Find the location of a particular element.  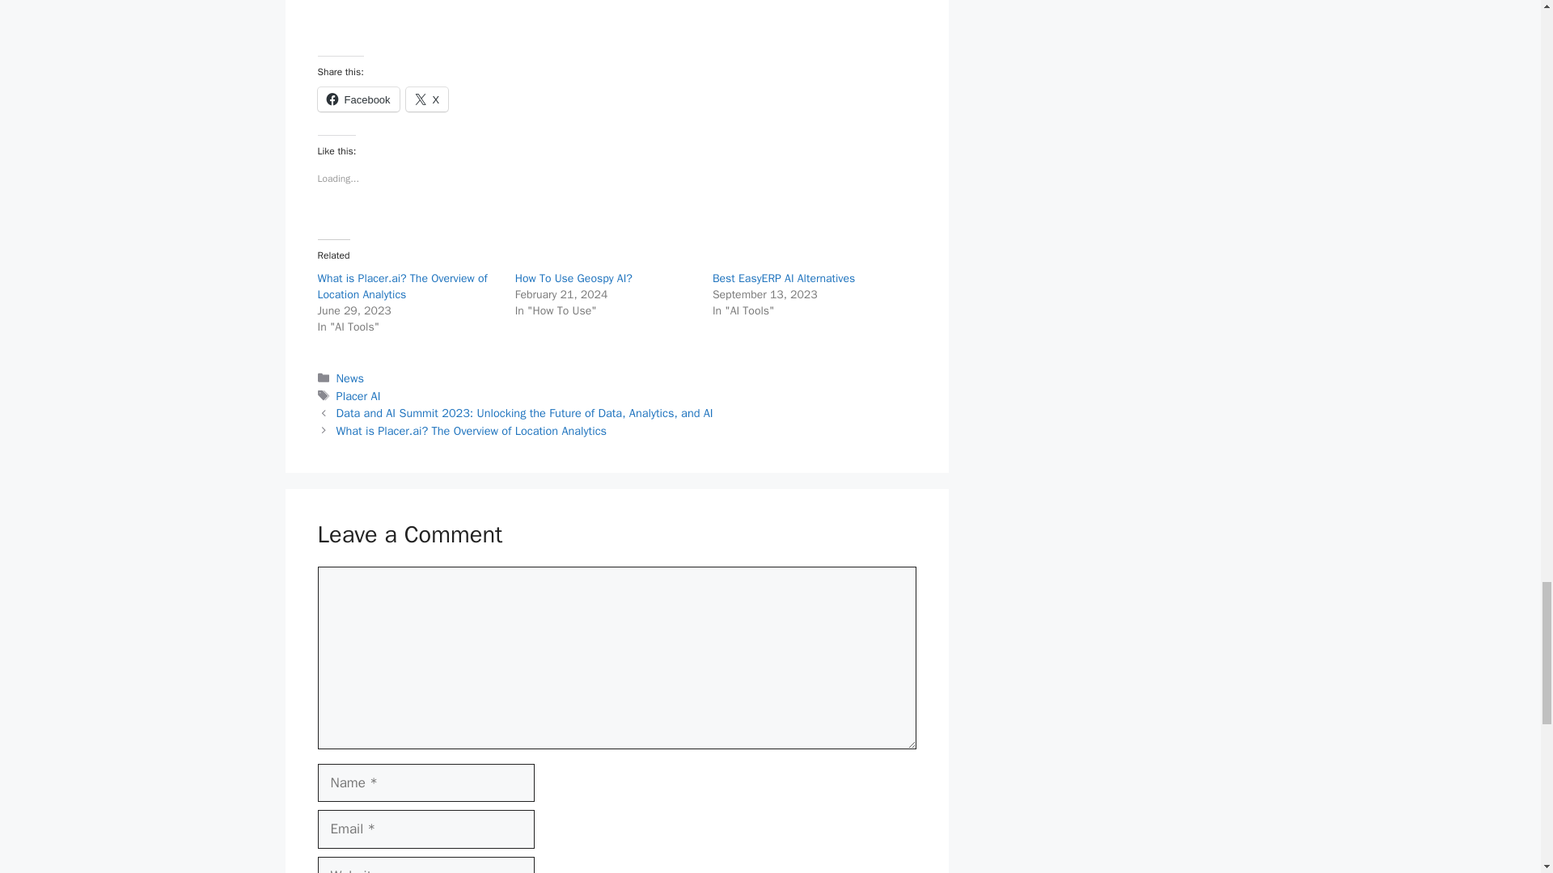

How To Use Geospy AI? is located at coordinates (573, 278).